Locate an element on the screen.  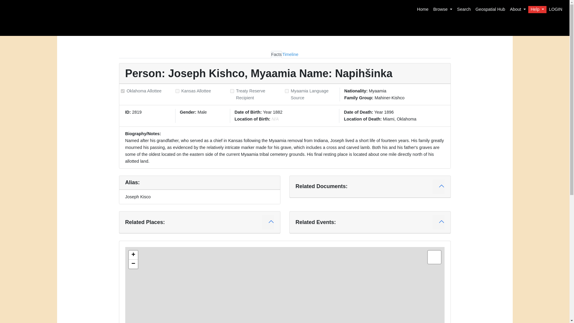
Home is located at coordinates (423, 10).